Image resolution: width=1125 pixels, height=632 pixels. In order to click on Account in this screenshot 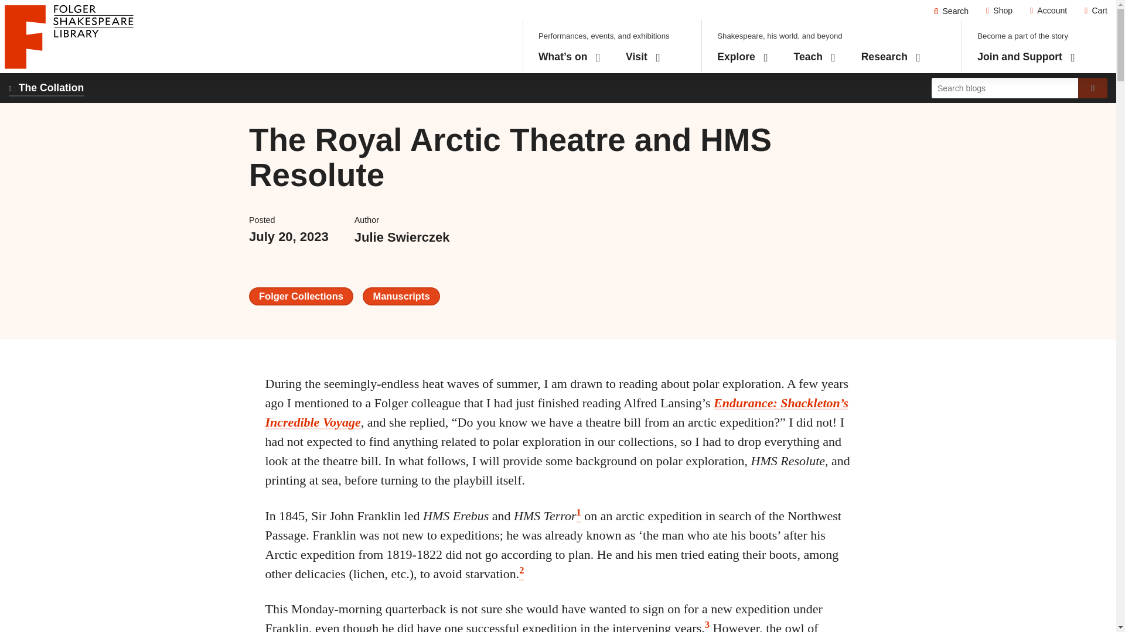, I will do `click(1048, 11)`.